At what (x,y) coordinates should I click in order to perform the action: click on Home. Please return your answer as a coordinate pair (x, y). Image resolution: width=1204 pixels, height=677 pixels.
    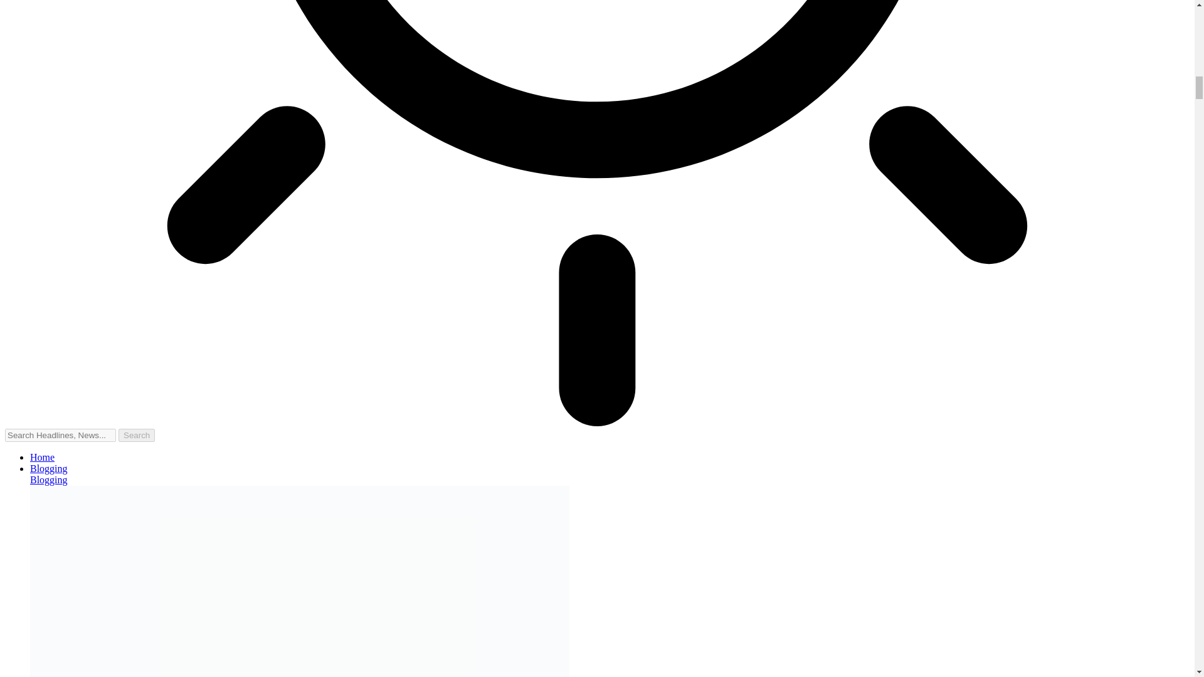
    Looking at the image, I should click on (42, 457).